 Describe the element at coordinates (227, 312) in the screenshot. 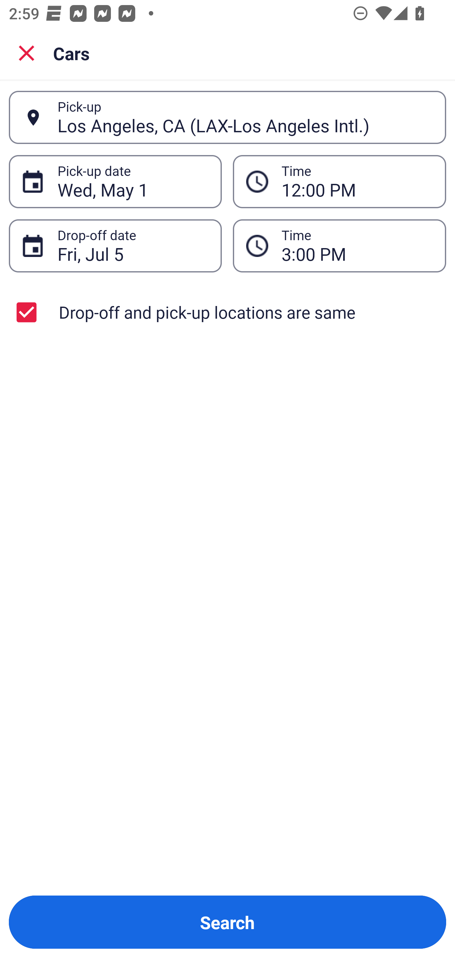

I see `Drop-off and pick-up locations are same` at that location.